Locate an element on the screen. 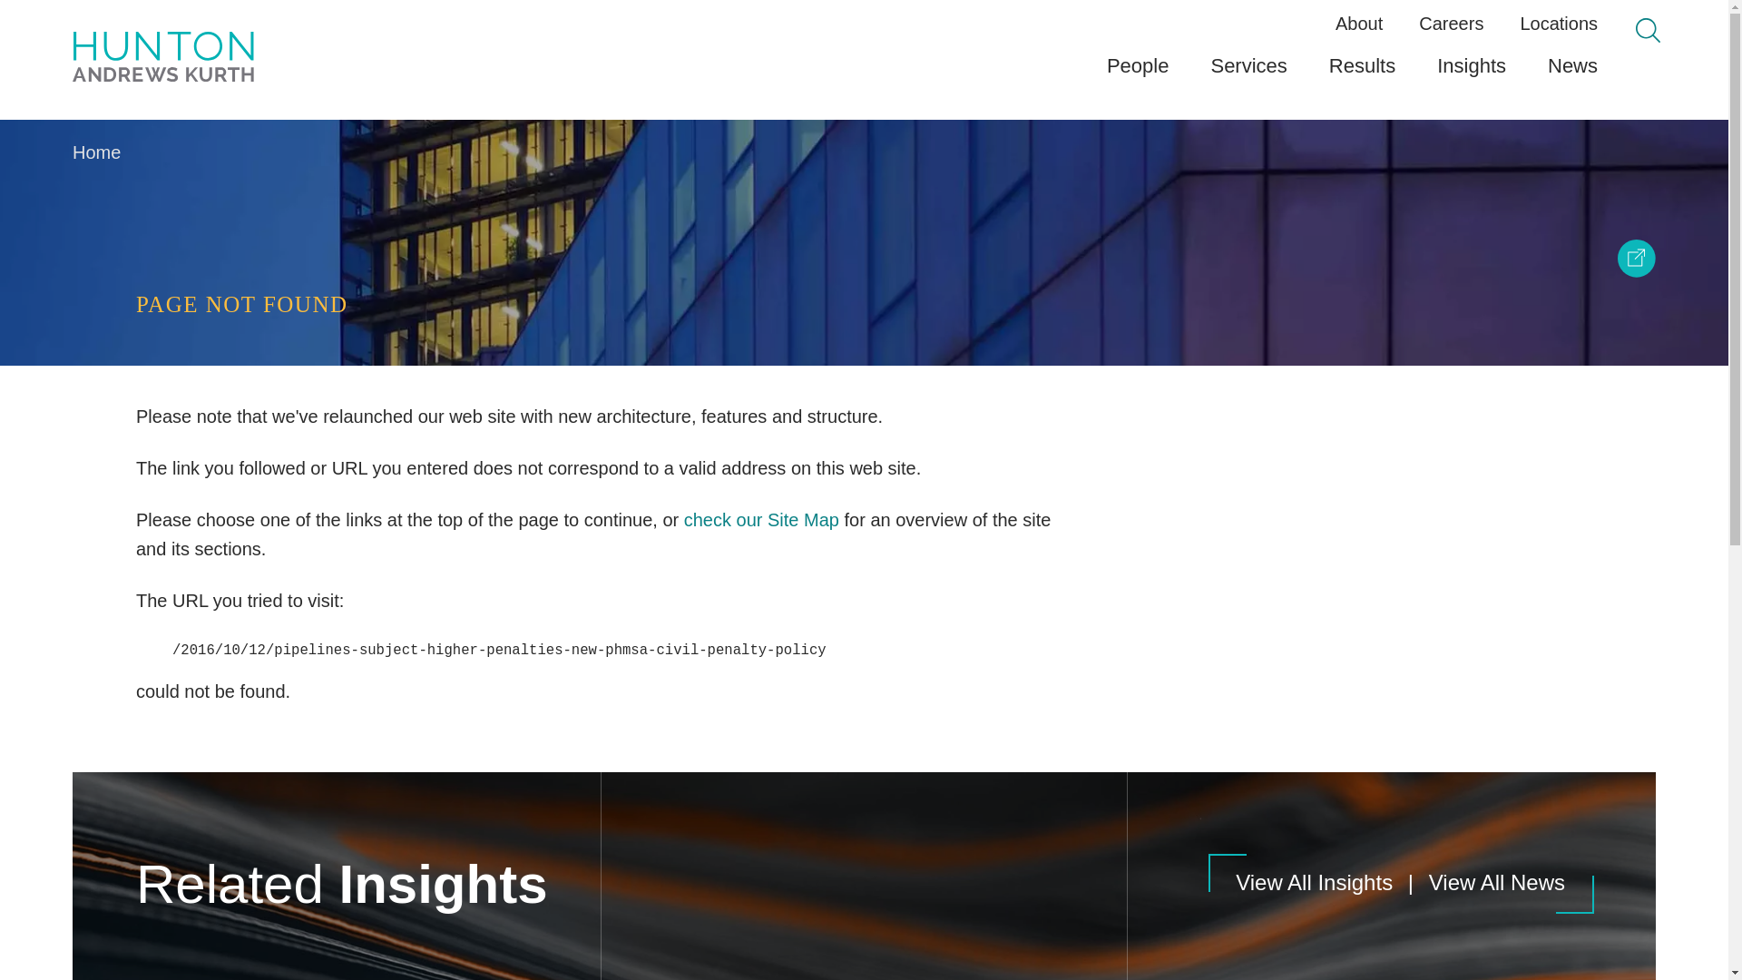 Image resolution: width=1742 pixels, height=980 pixels. Services is located at coordinates (1248, 73).